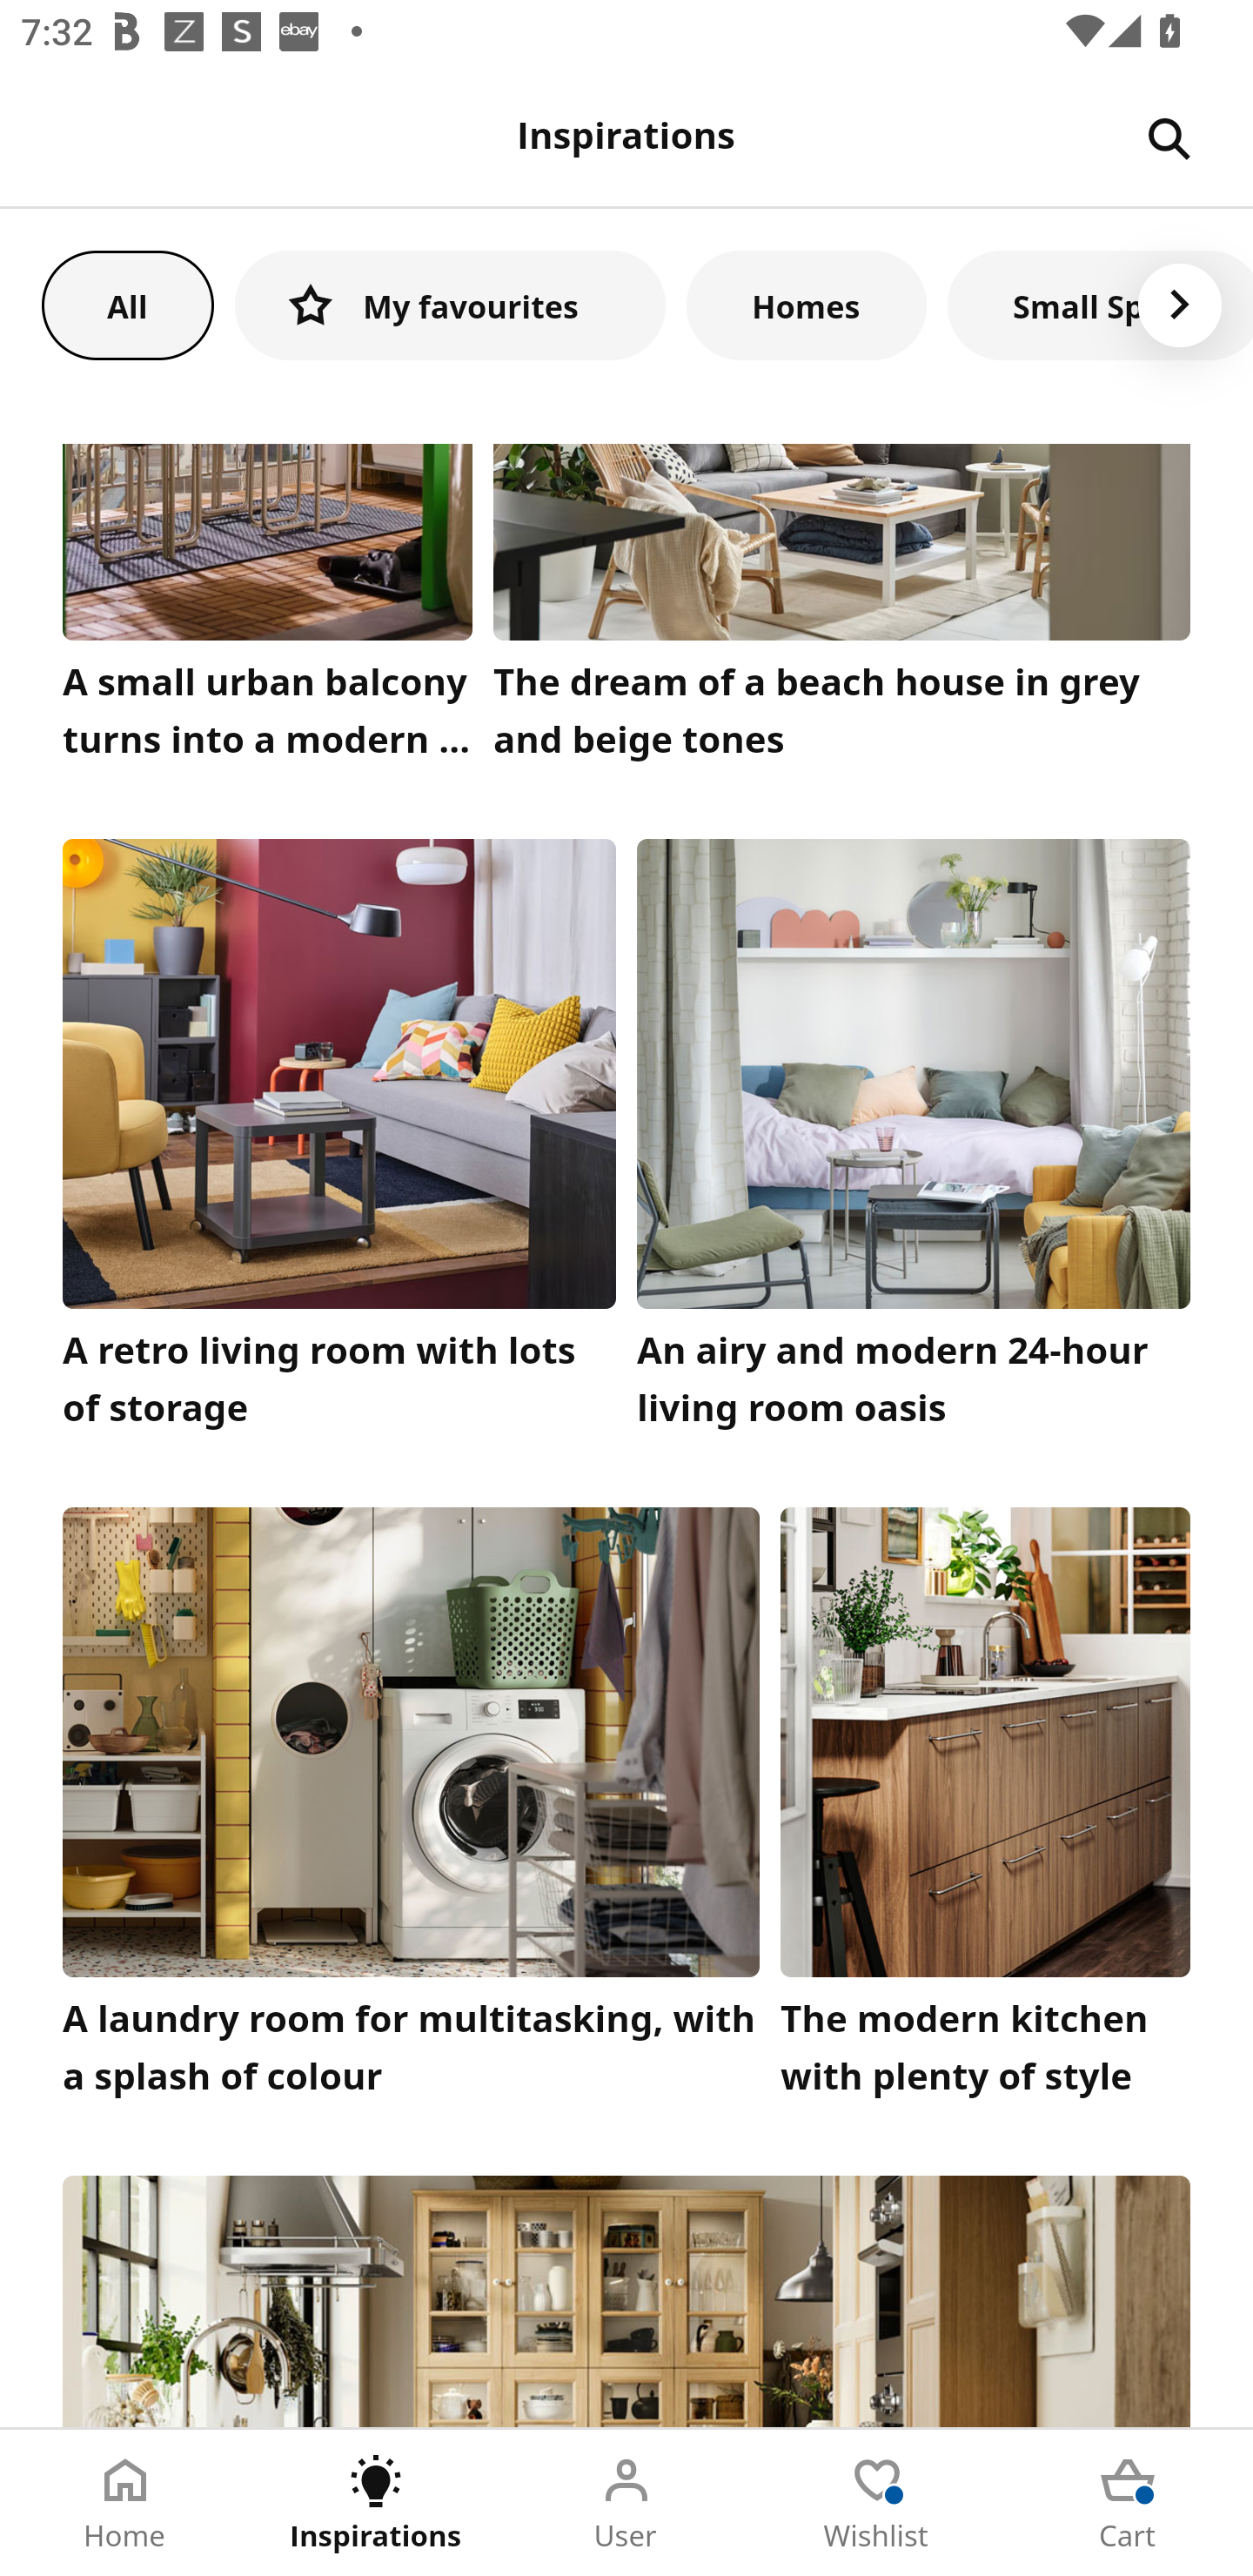  I want to click on Inspirations
Tab 2 of 5, so click(376, 2503).